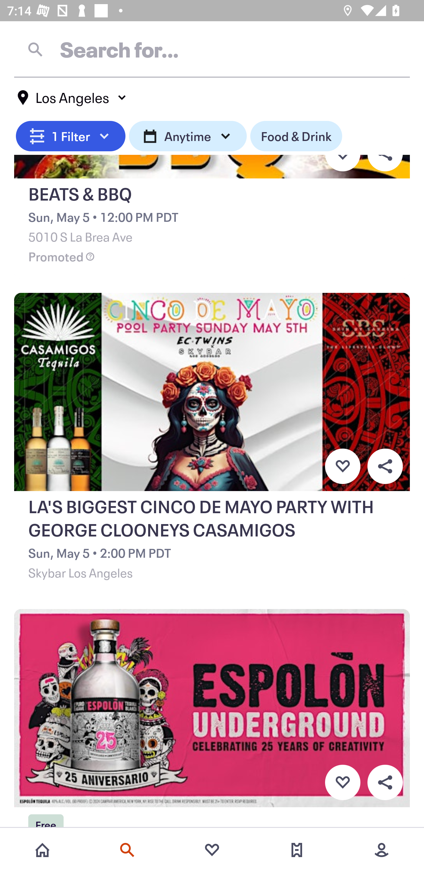 The height and width of the screenshot is (873, 424). What do you see at coordinates (342, 466) in the screenshot?
I see `Favorite button` at bounding box center [342, 466].